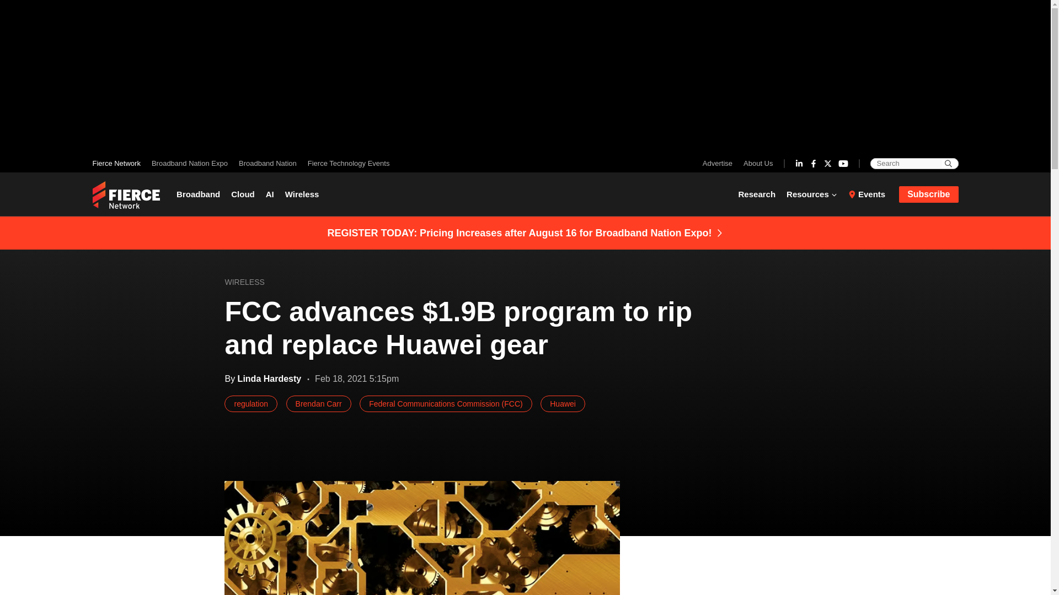  Describe the element at coordinates (812, 194) in the screenshot. I see `Resources` at that location.